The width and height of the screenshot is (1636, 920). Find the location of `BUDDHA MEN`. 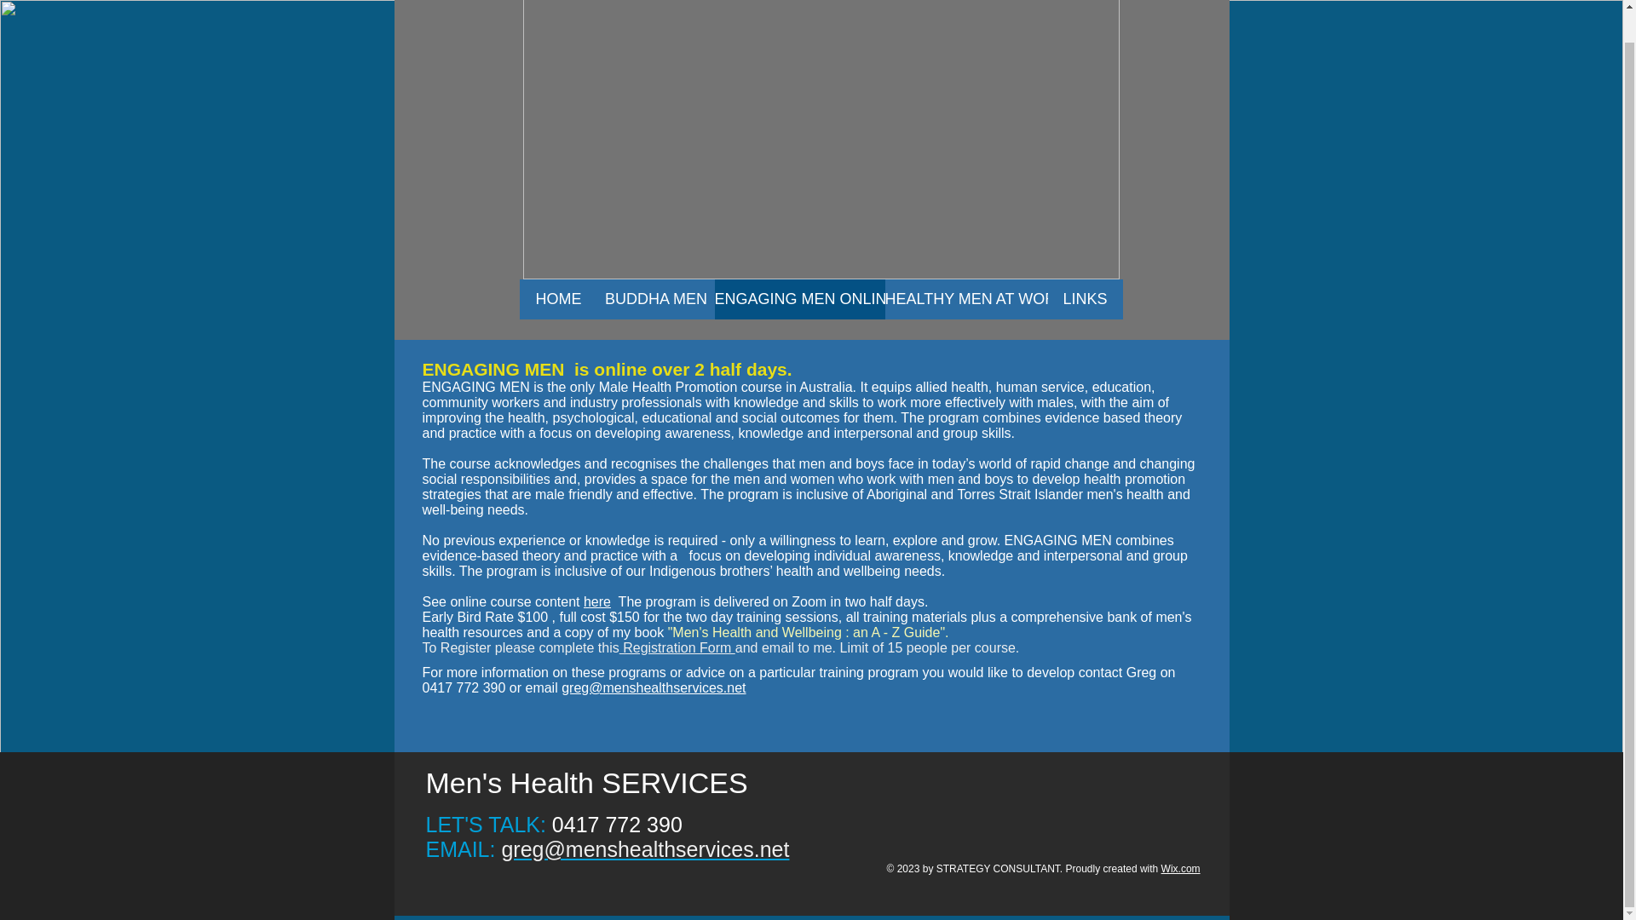

BUDDHA MEN is located at coordinates (656, 299).